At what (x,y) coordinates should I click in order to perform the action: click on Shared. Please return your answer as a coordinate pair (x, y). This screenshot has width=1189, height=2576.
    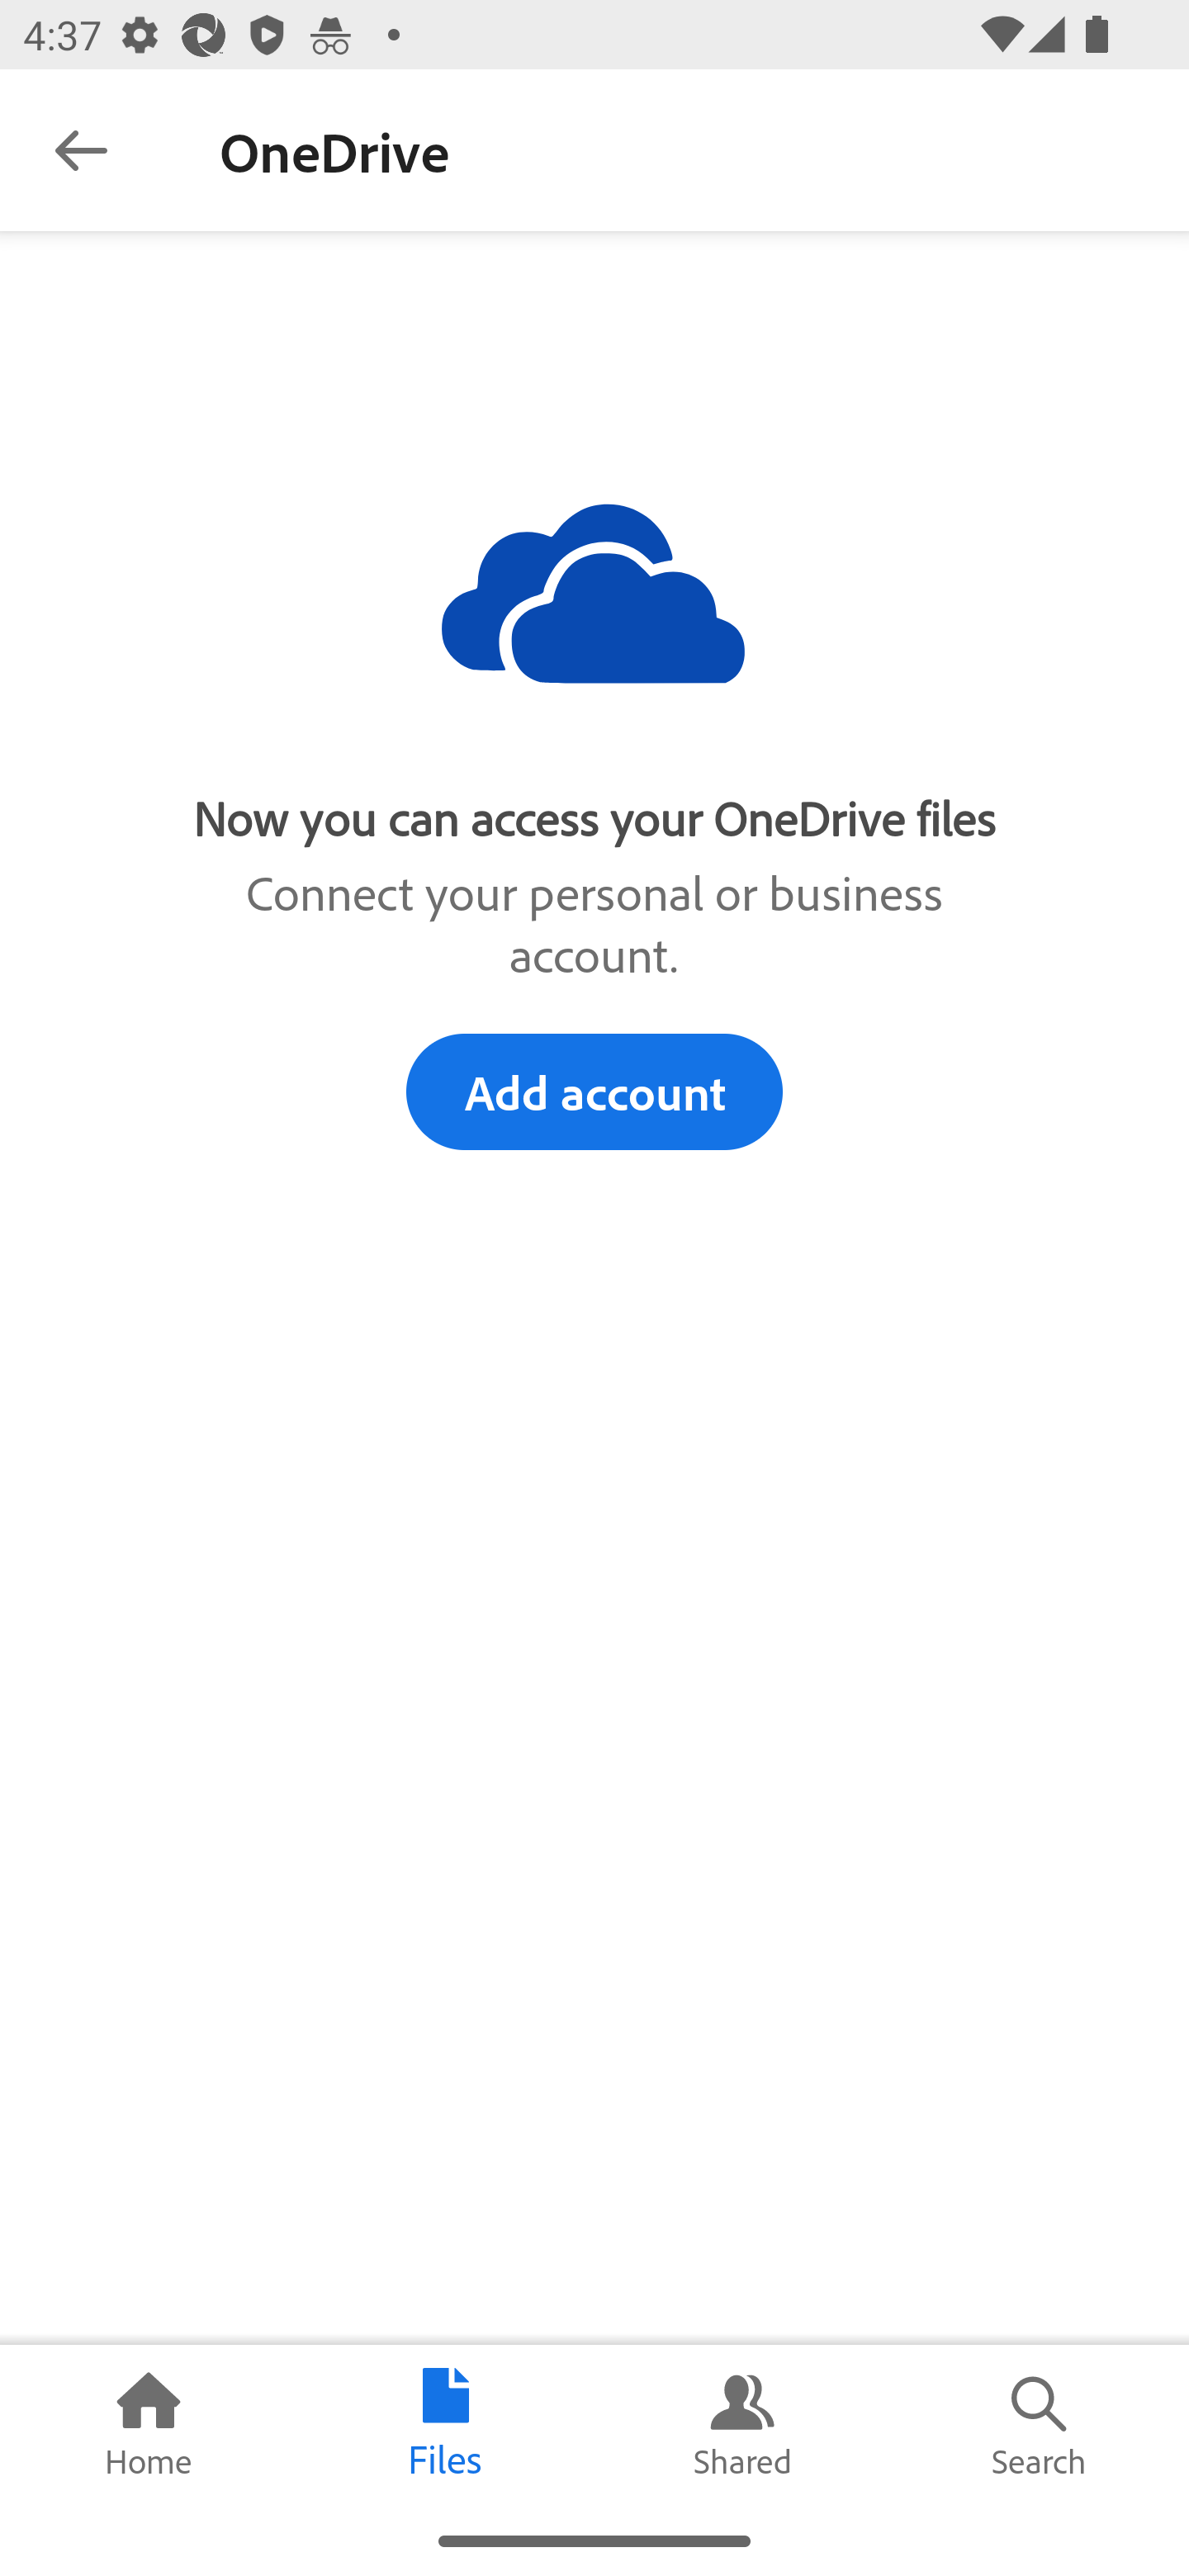
    Looking at the image, I should click on (743, 2425).